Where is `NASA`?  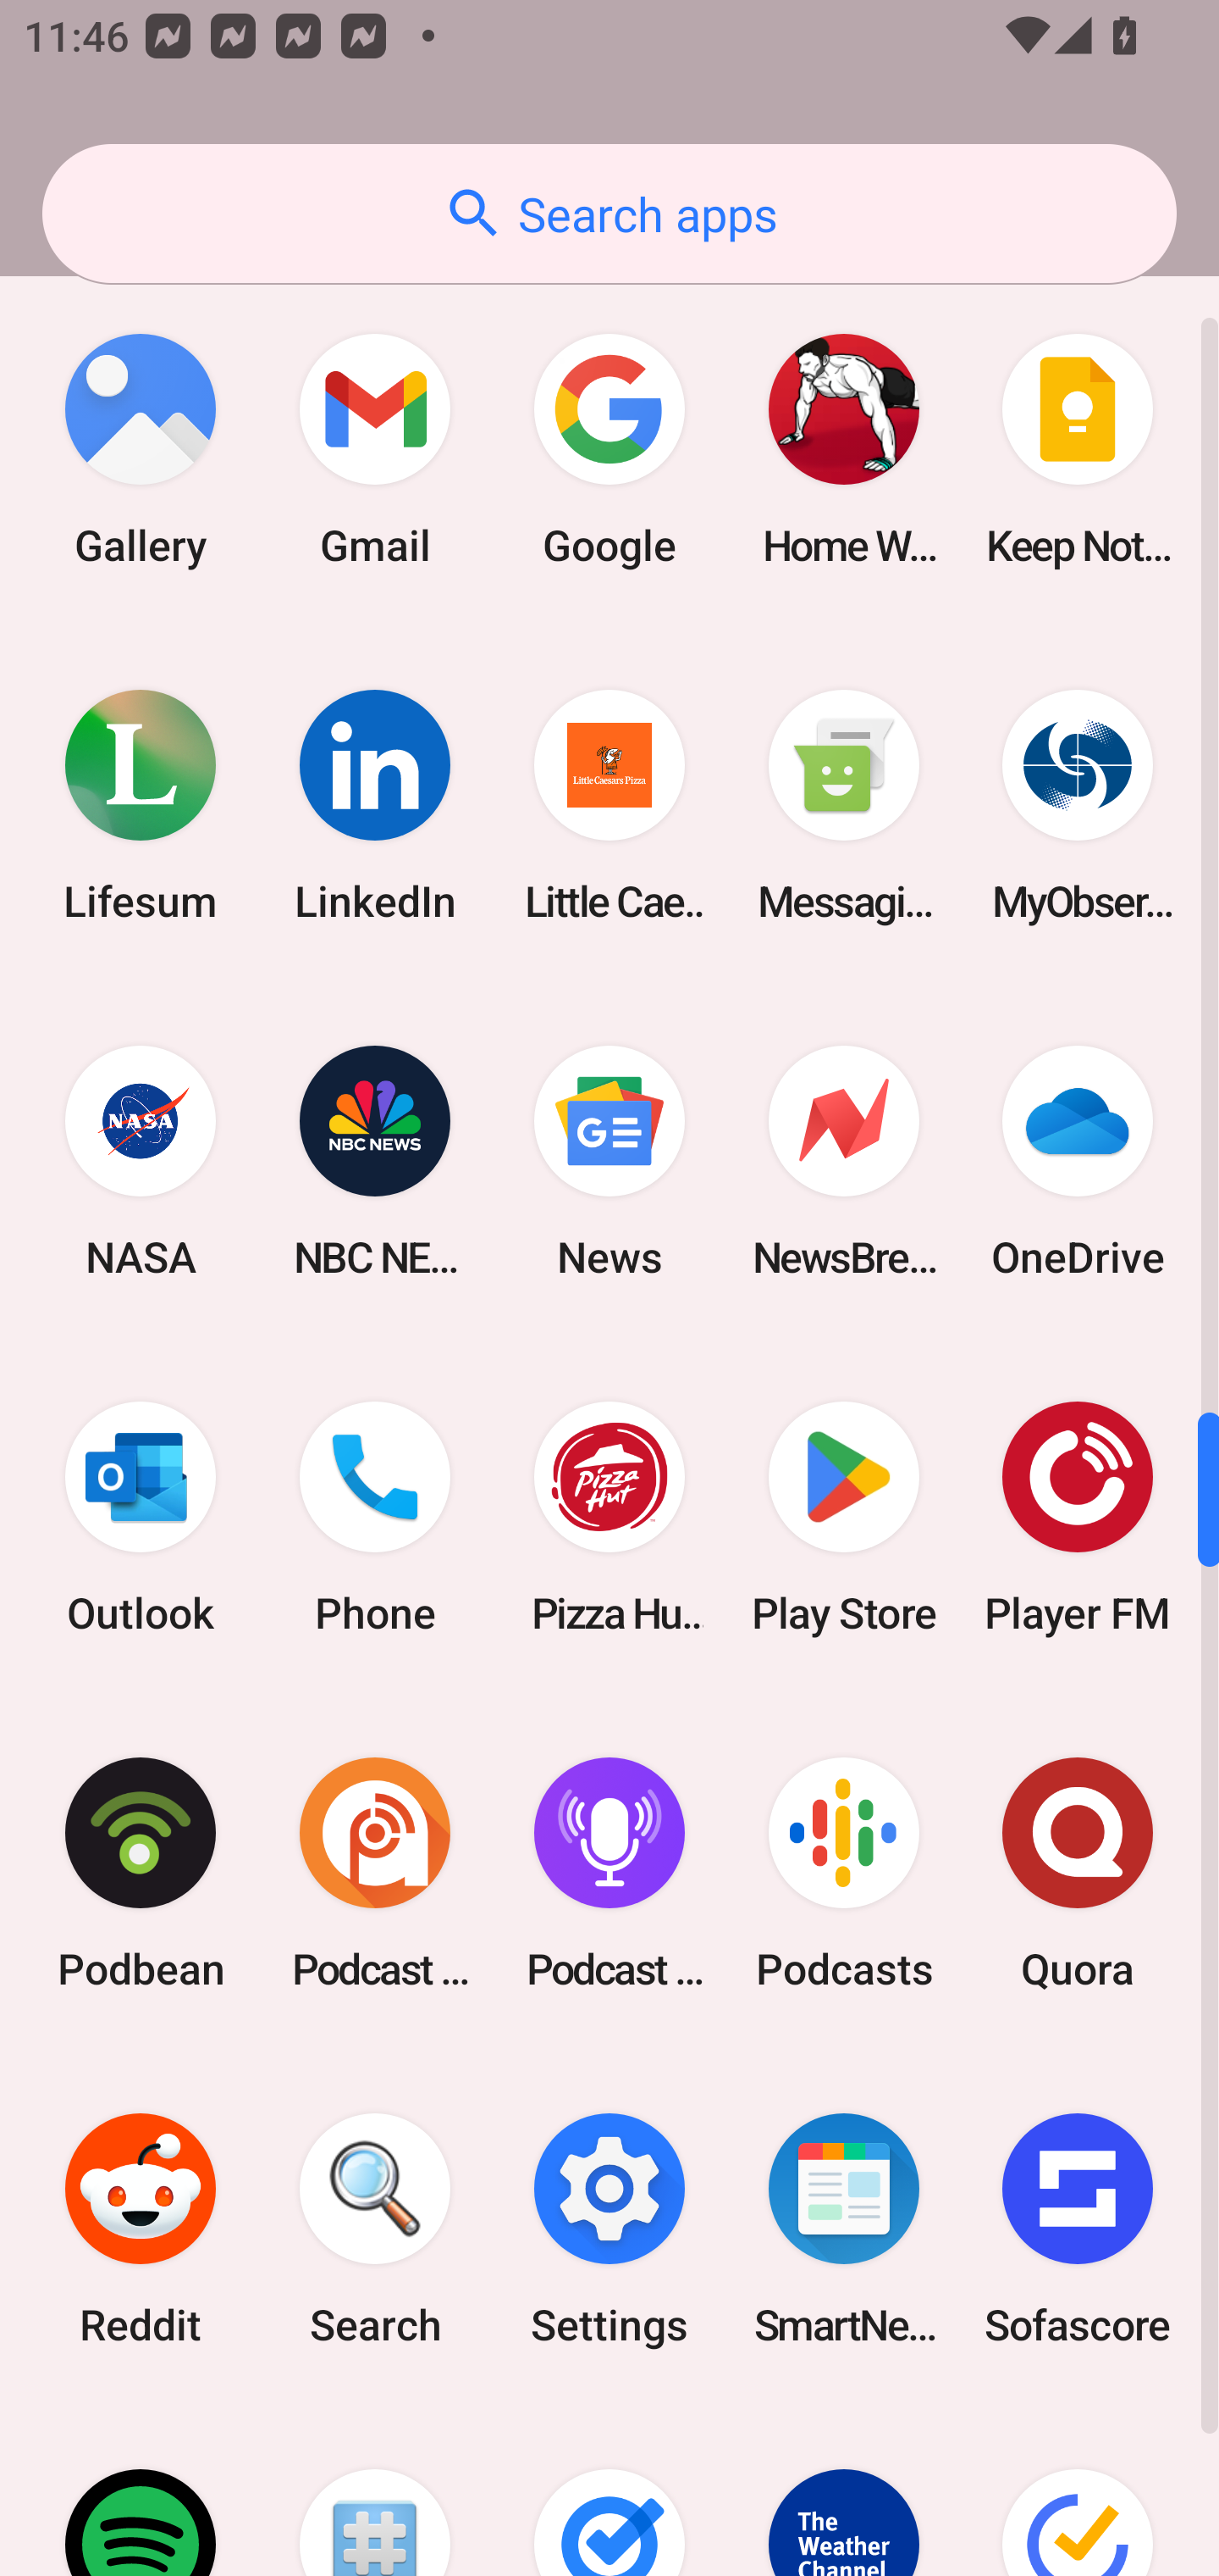
NASA is located at coordinates (141, 1161).